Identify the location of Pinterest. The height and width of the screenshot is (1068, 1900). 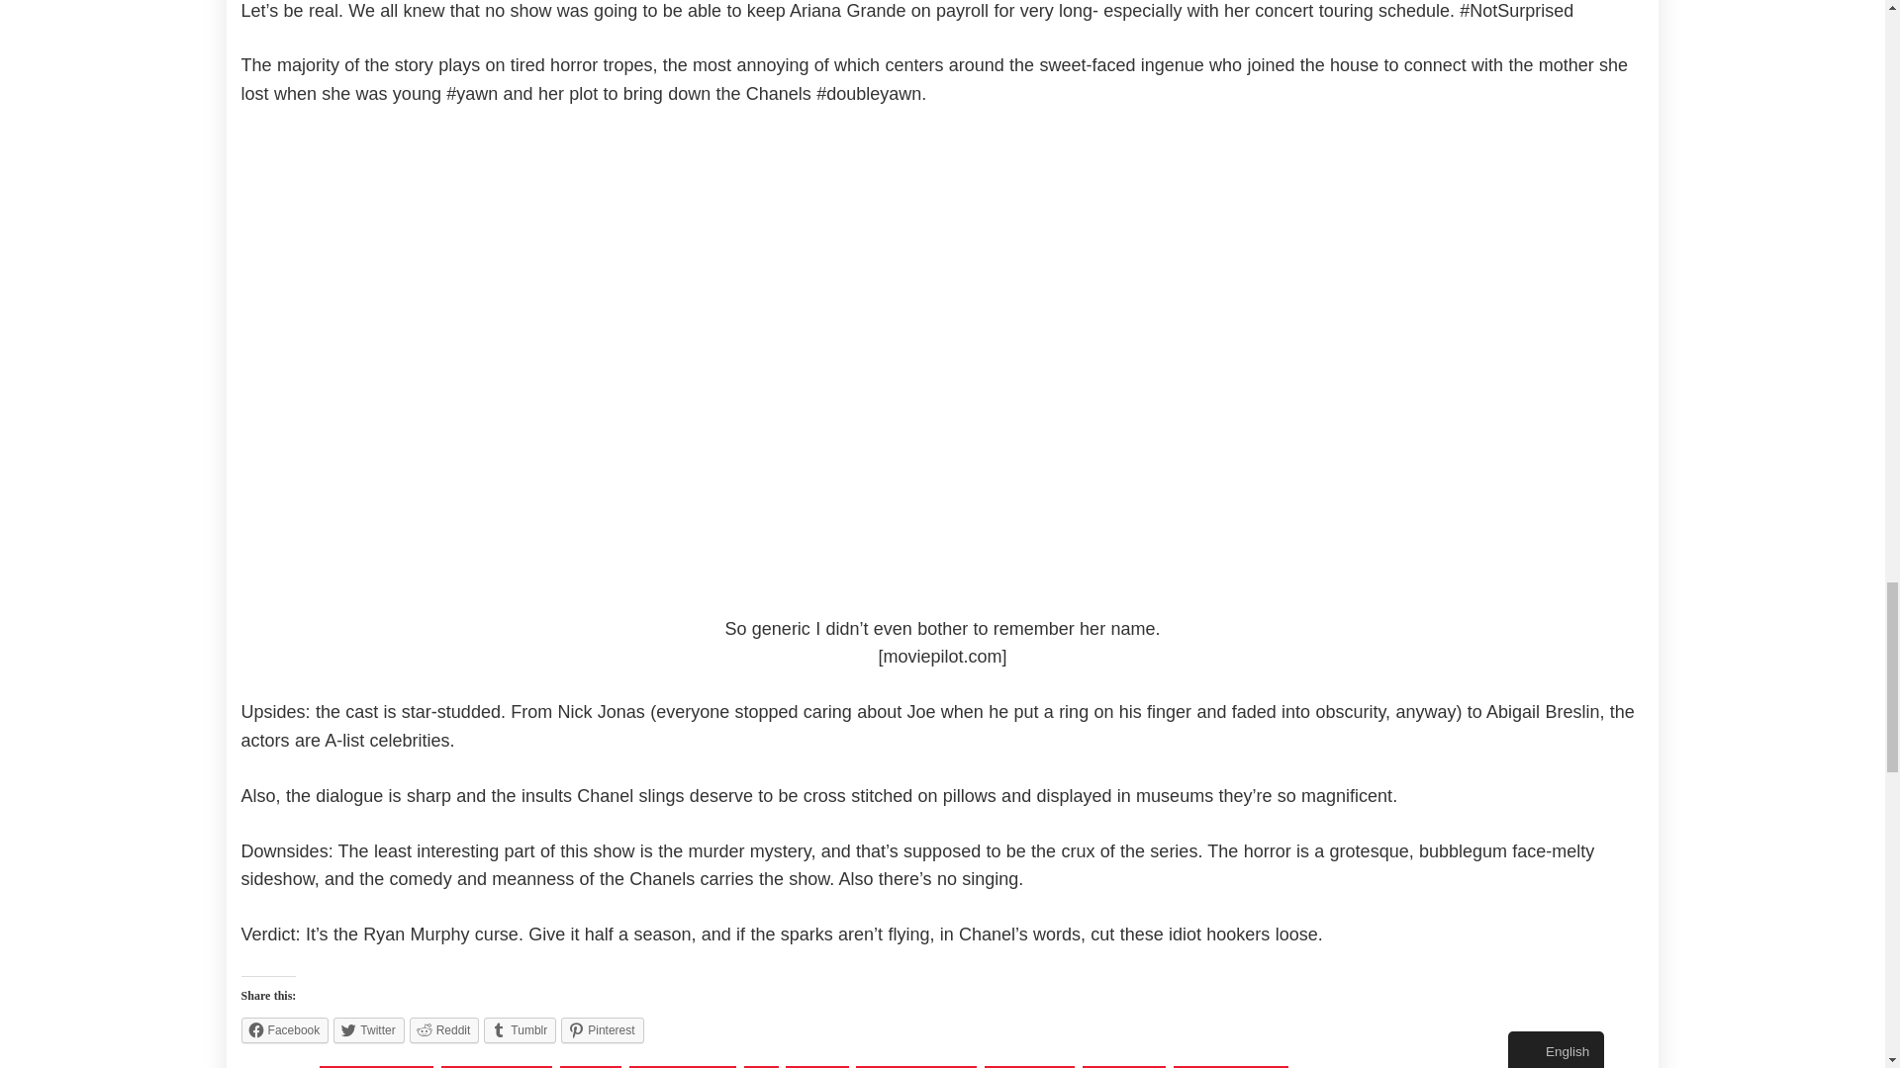
(602, 1030).